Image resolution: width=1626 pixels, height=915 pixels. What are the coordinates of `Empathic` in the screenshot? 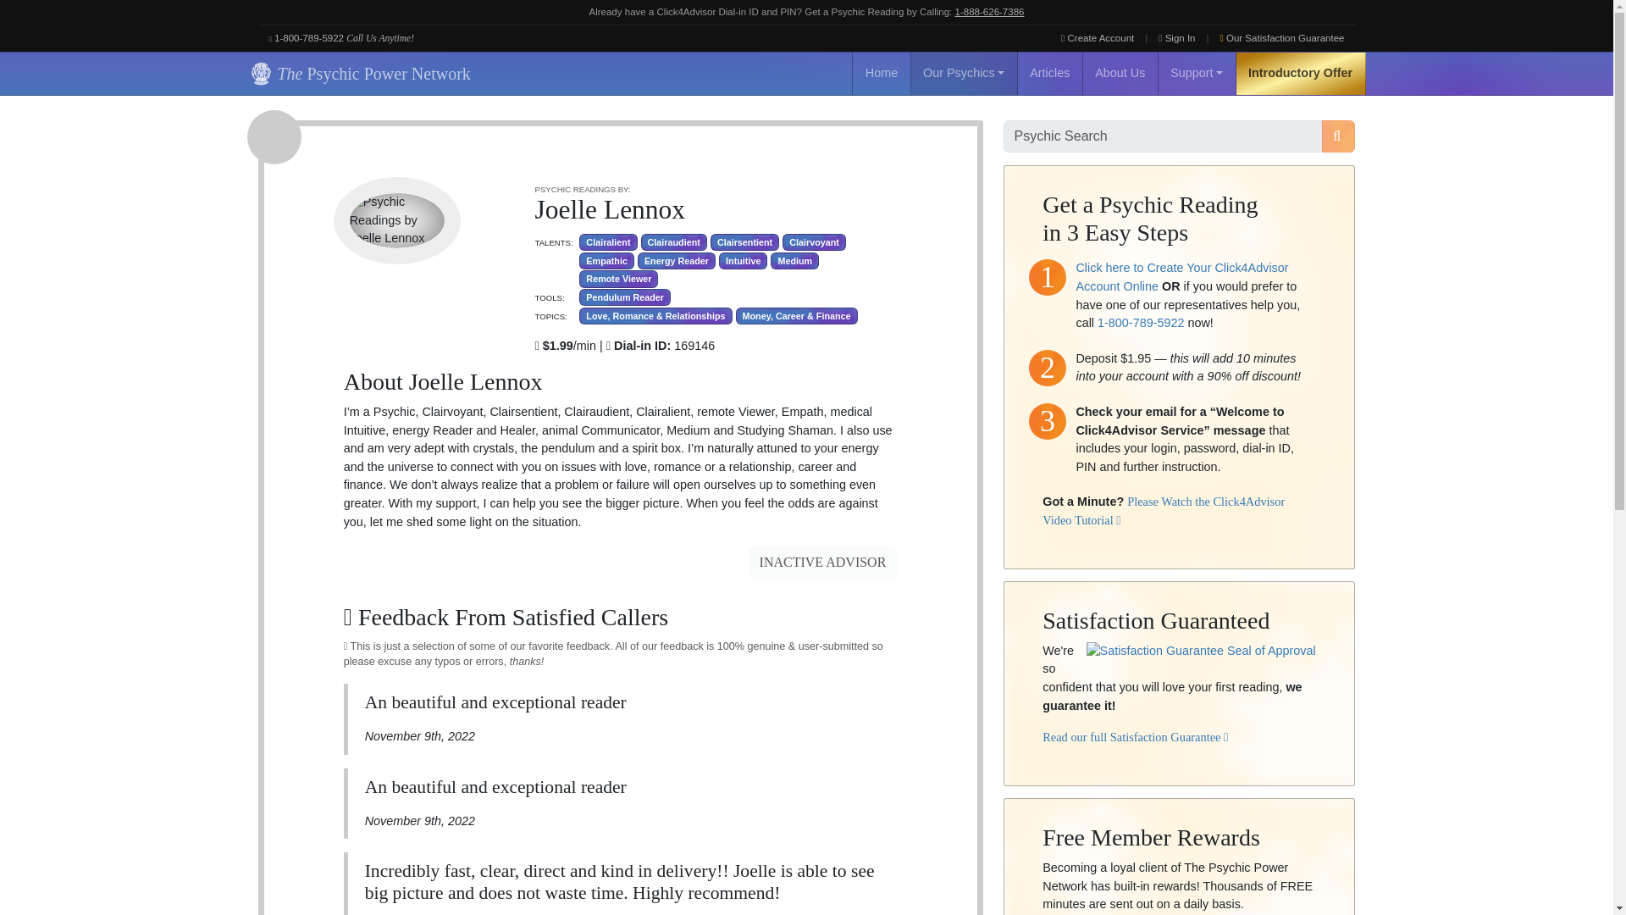 It's located at (606, 261).